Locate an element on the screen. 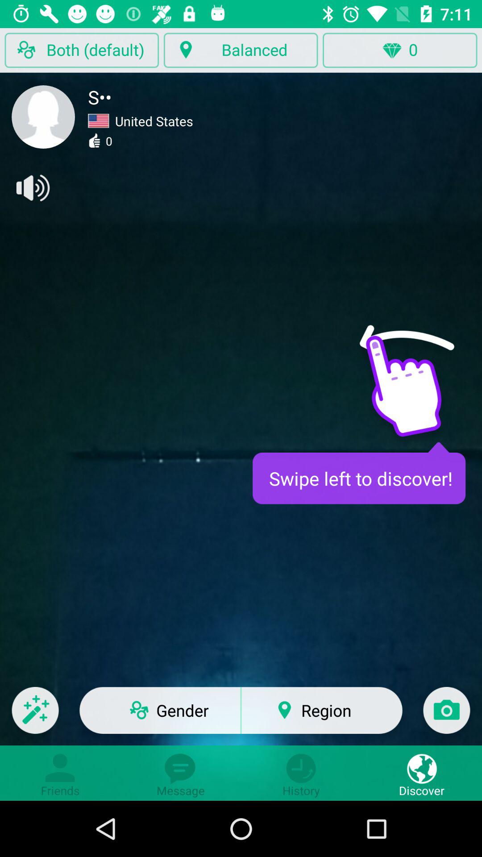  check the profile is located at coordinates (43, 117).